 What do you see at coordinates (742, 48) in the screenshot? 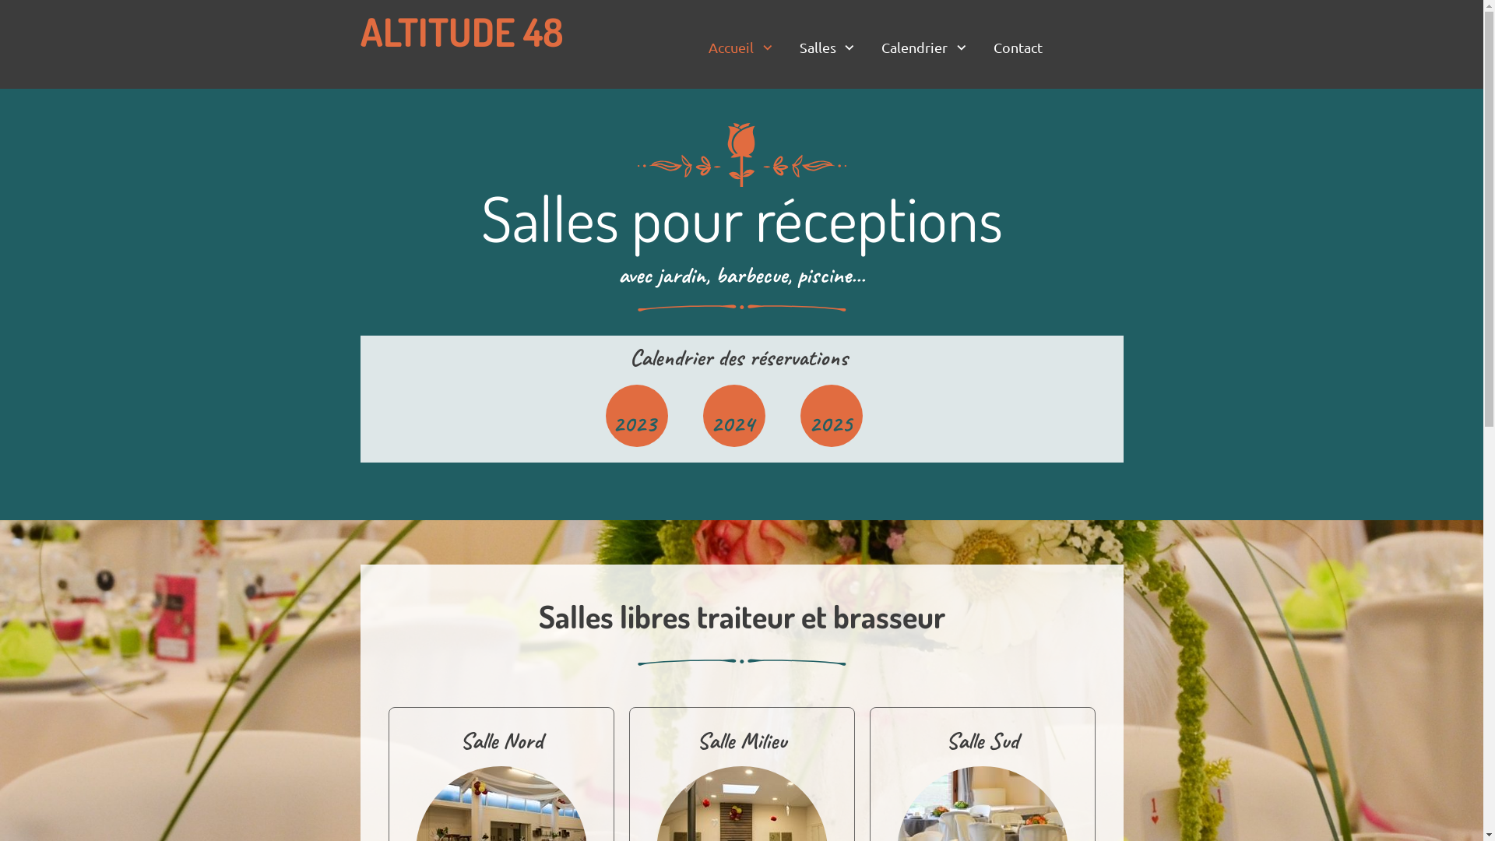
I see `Accueil` at bounding box center [742, 48].